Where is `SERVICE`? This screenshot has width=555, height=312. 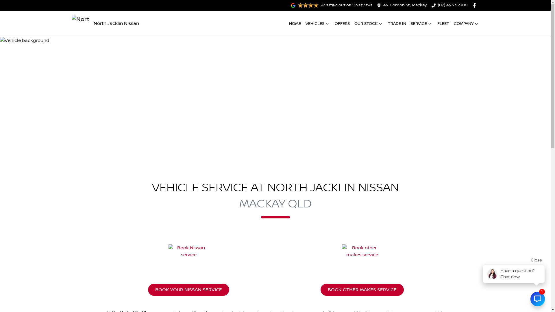 SERVICE is located at coordinates (421, 24).